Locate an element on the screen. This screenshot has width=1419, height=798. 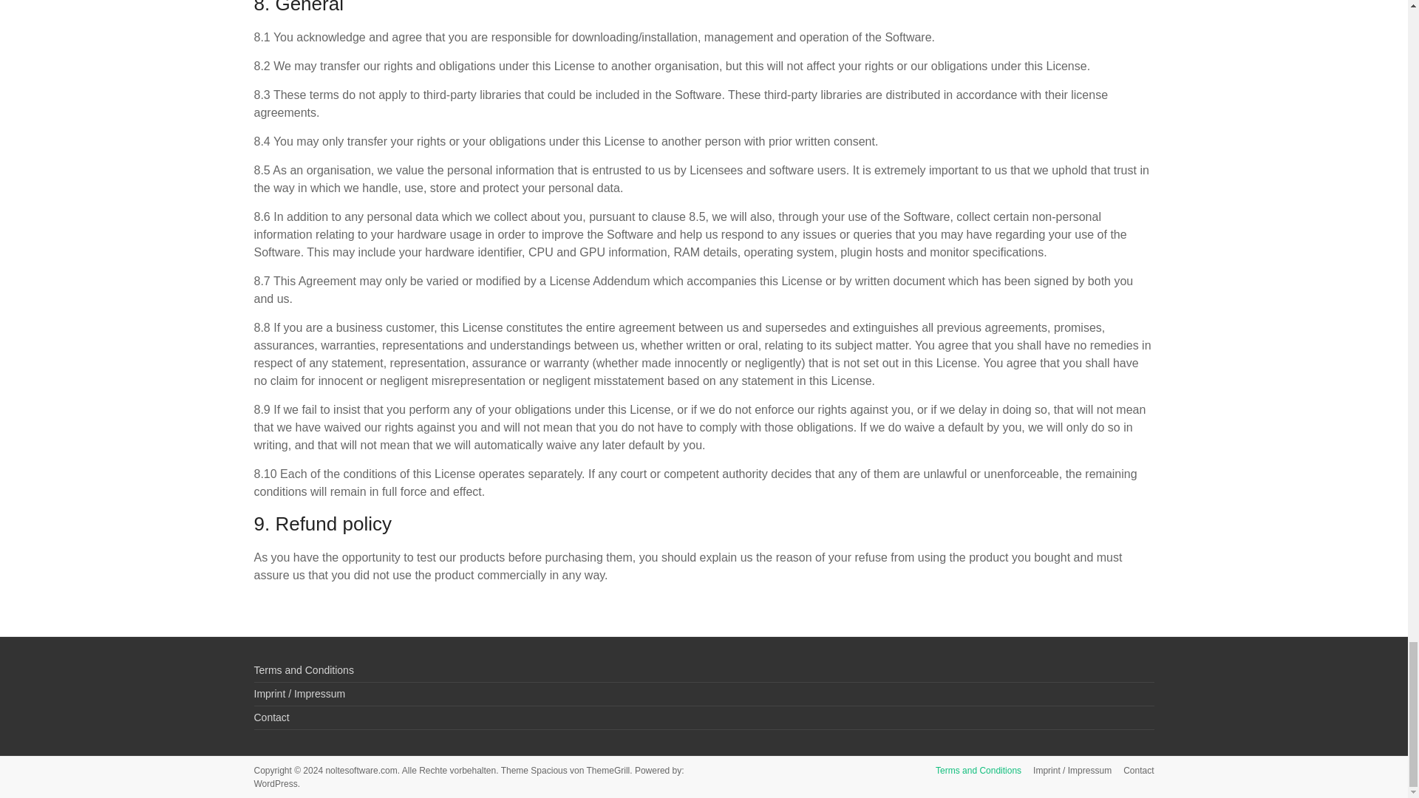
Contact is located at coordinates (1132, 771).